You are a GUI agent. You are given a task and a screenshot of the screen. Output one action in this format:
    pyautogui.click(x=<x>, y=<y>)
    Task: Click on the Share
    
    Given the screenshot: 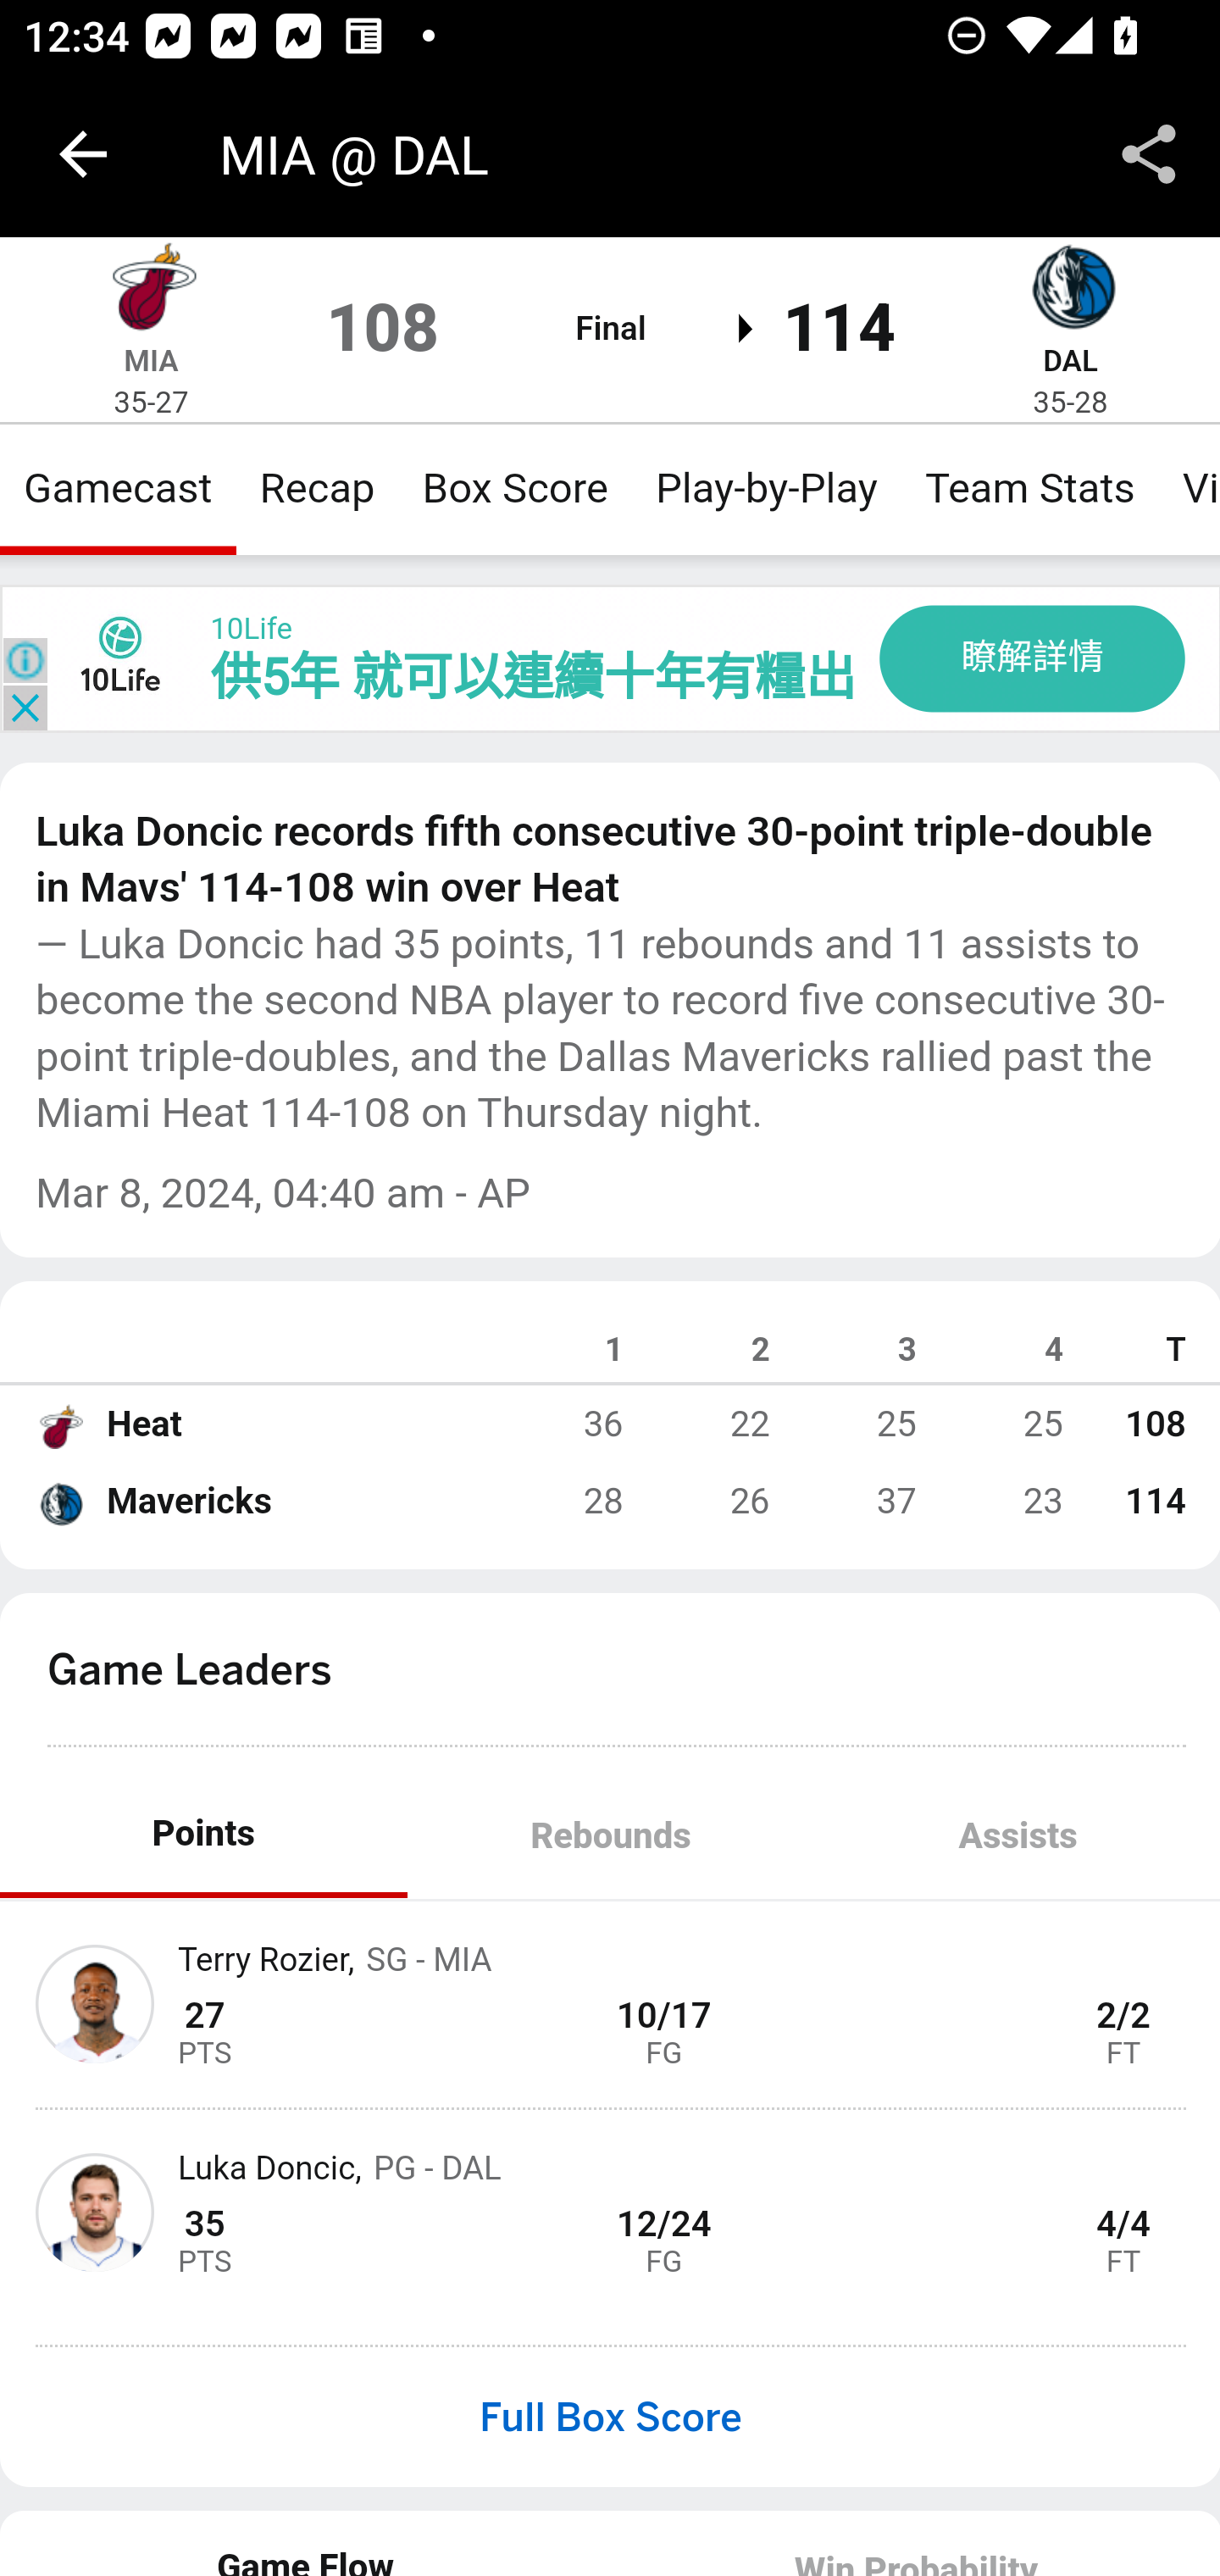 What is the action you would take?
    pyautogui.click(x=1149, y=154)
    